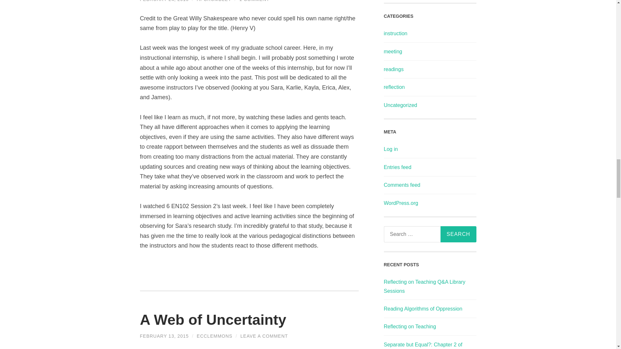  What do you see at coordinates (254, 1) in the screenshot?
I see `1 COMMENT` at bounding box center [254, 1].